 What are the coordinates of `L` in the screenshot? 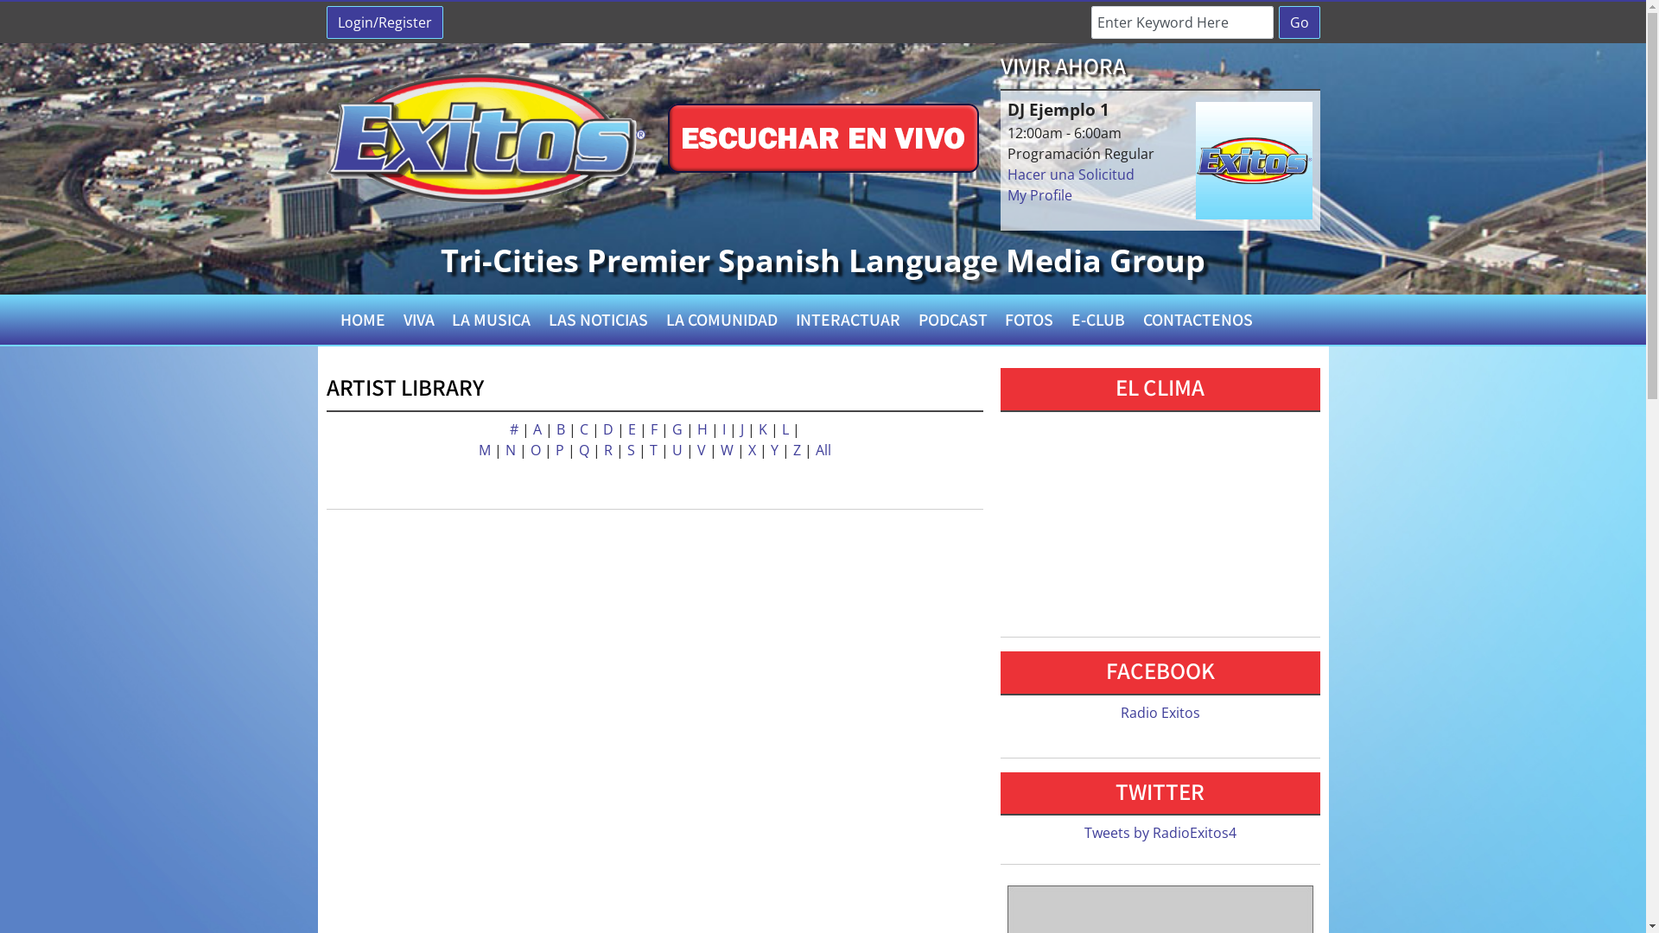 It's located at (786, 429).